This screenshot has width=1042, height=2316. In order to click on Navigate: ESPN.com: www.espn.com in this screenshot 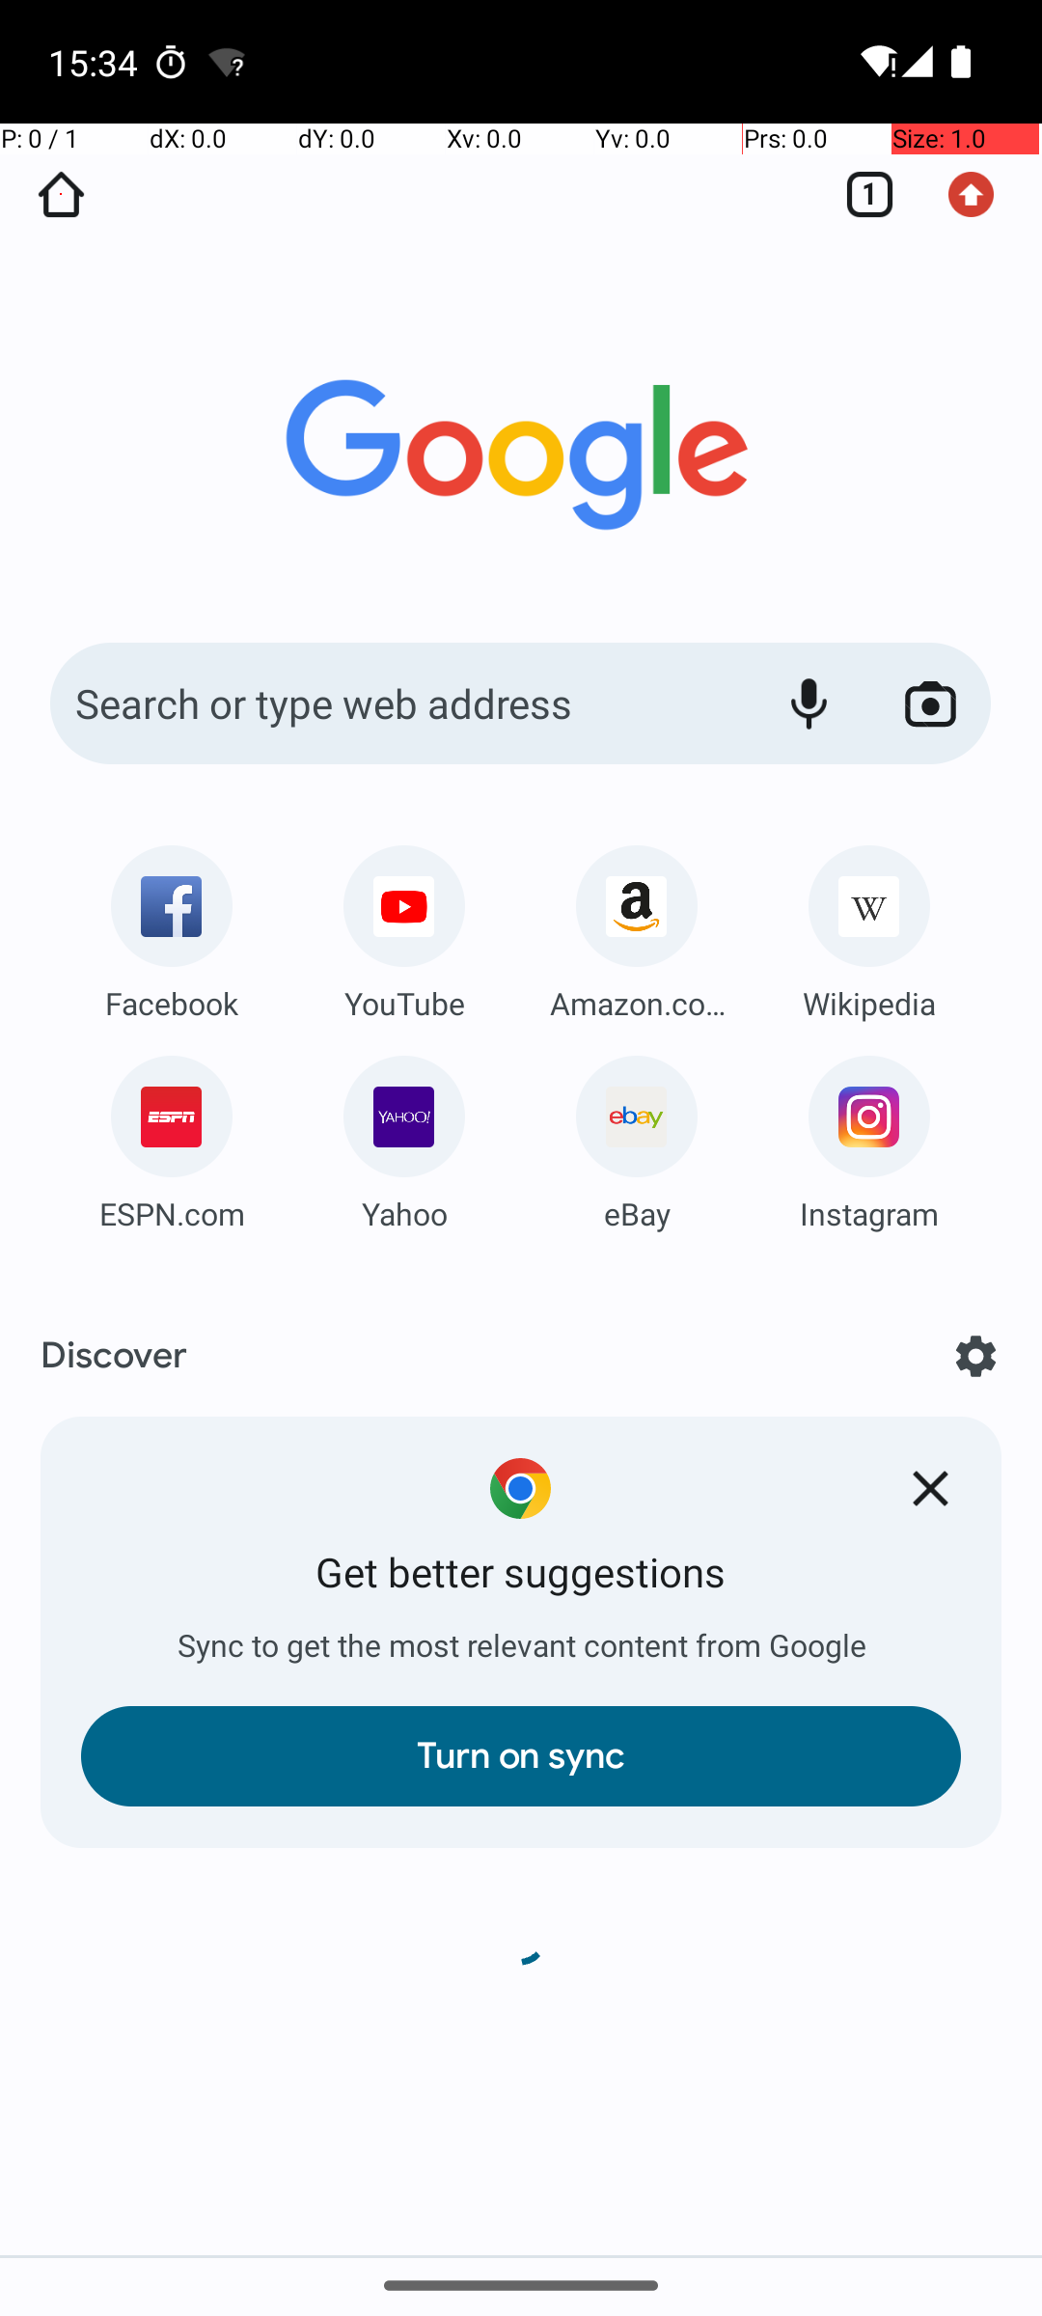, I will do `click(172, 1137)`.